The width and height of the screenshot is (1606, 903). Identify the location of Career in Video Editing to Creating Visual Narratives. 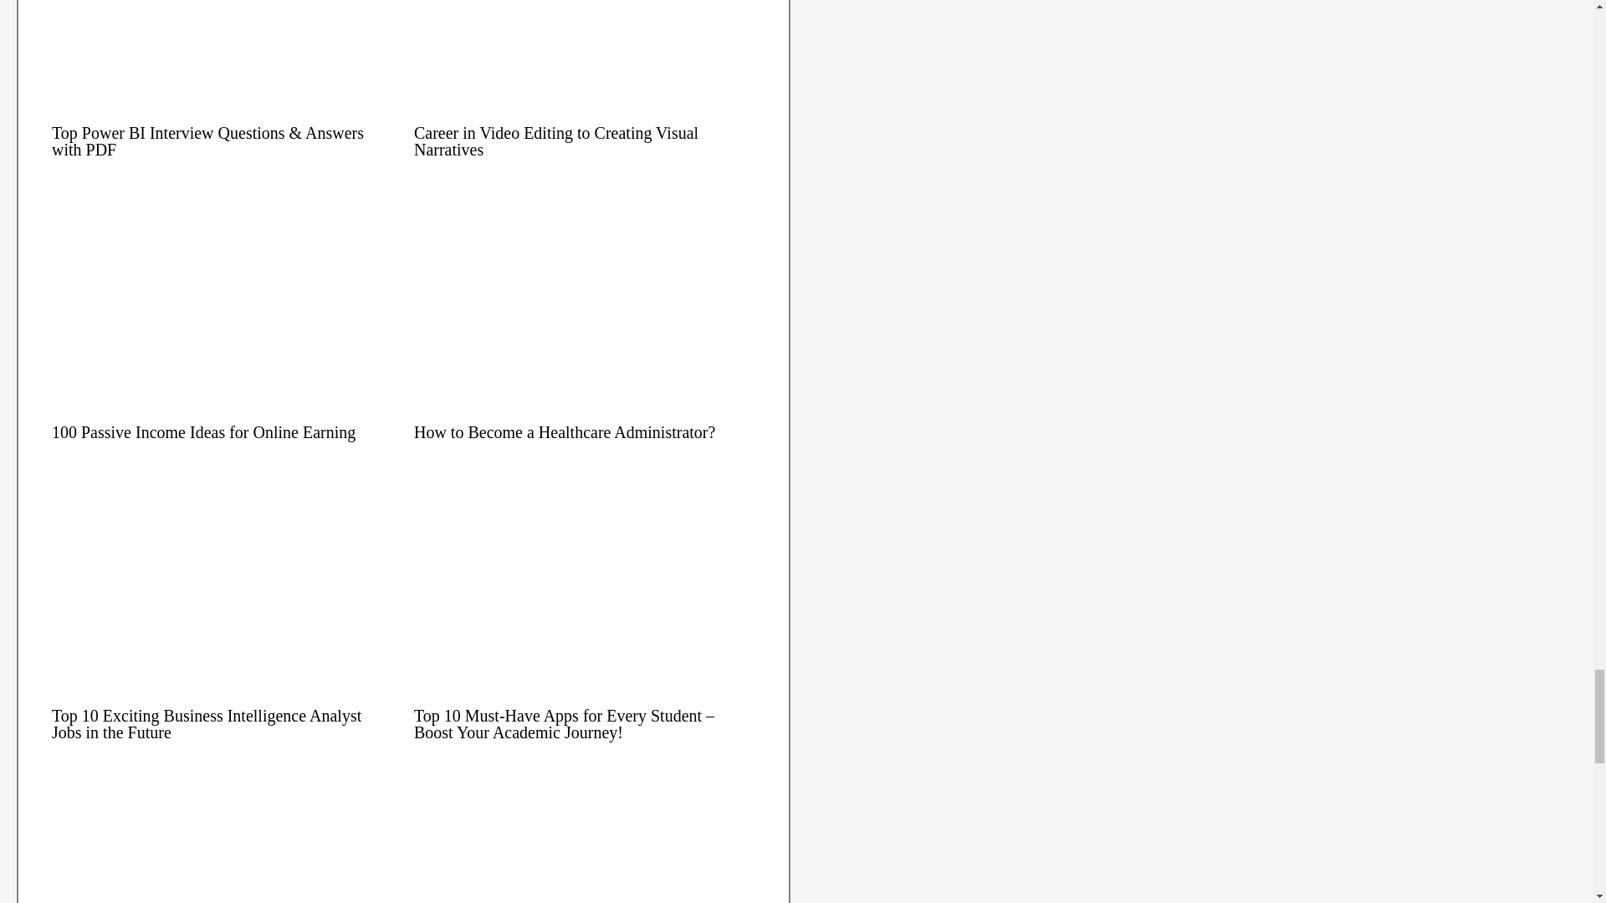
(556, 140).